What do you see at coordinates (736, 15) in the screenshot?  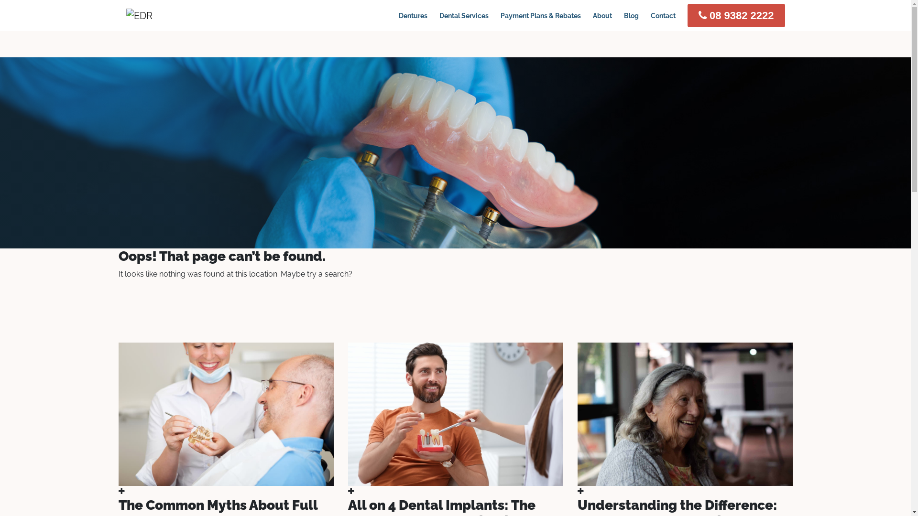 I see `08 9382 2222` at bounding box center [736, 15].